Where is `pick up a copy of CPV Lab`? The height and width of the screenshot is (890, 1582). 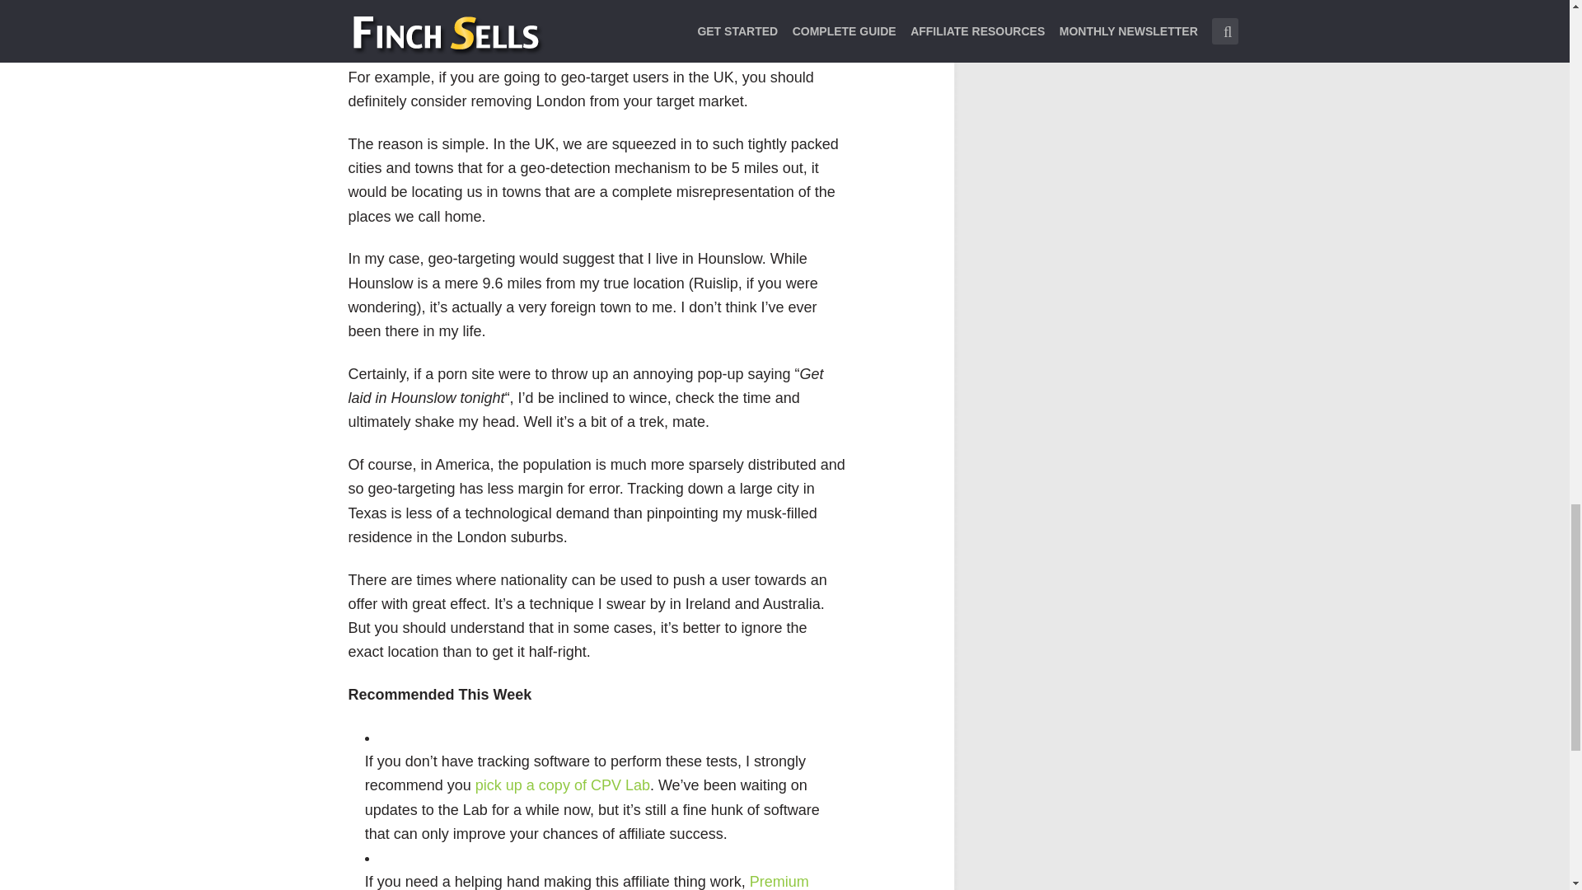
pick up a copy of CPV Lab is located at coordinates (563, 785).